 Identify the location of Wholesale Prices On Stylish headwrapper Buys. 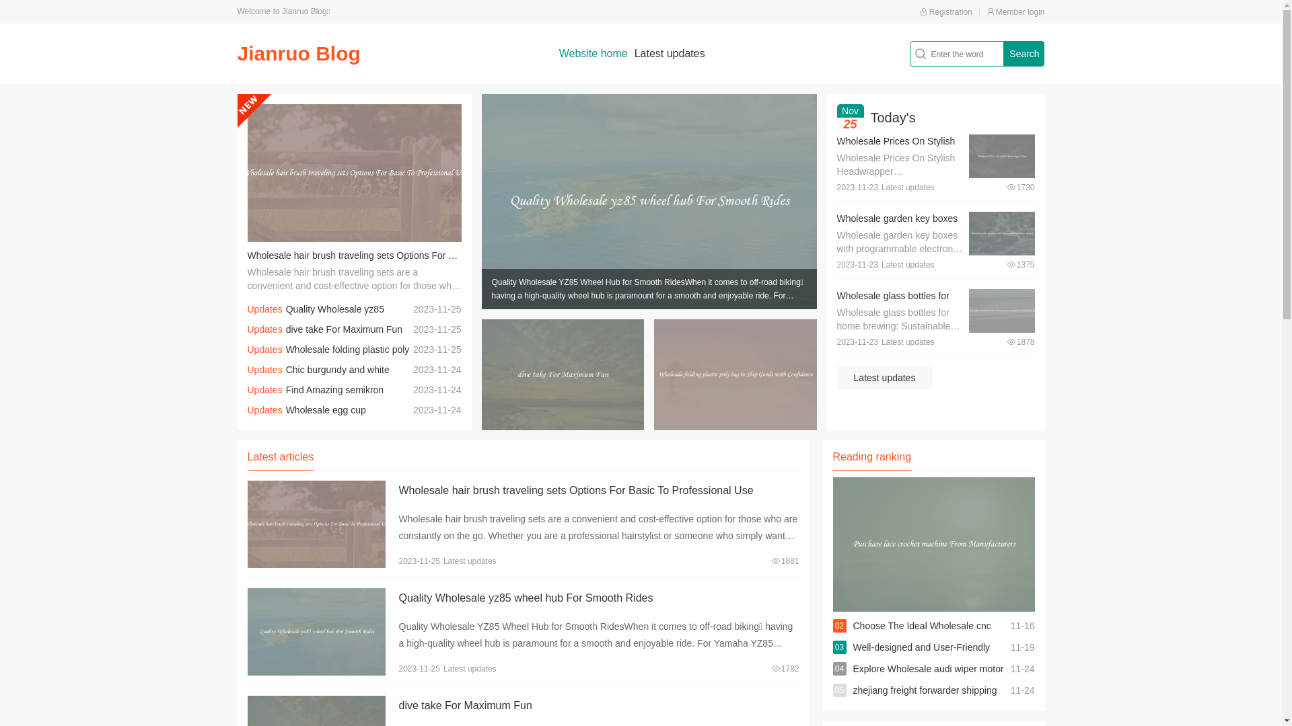
(896, 148).